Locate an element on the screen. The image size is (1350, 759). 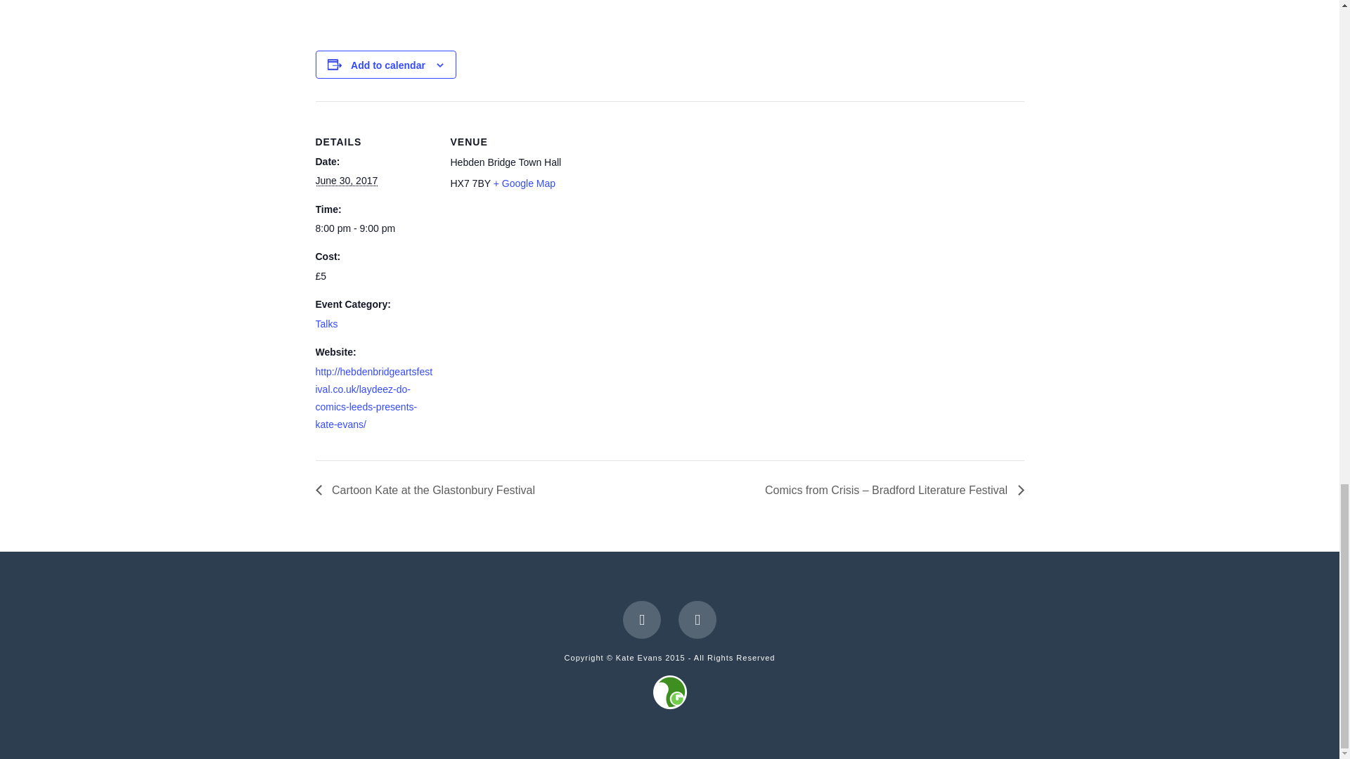
Facebook is located at coordinates (641, 620).